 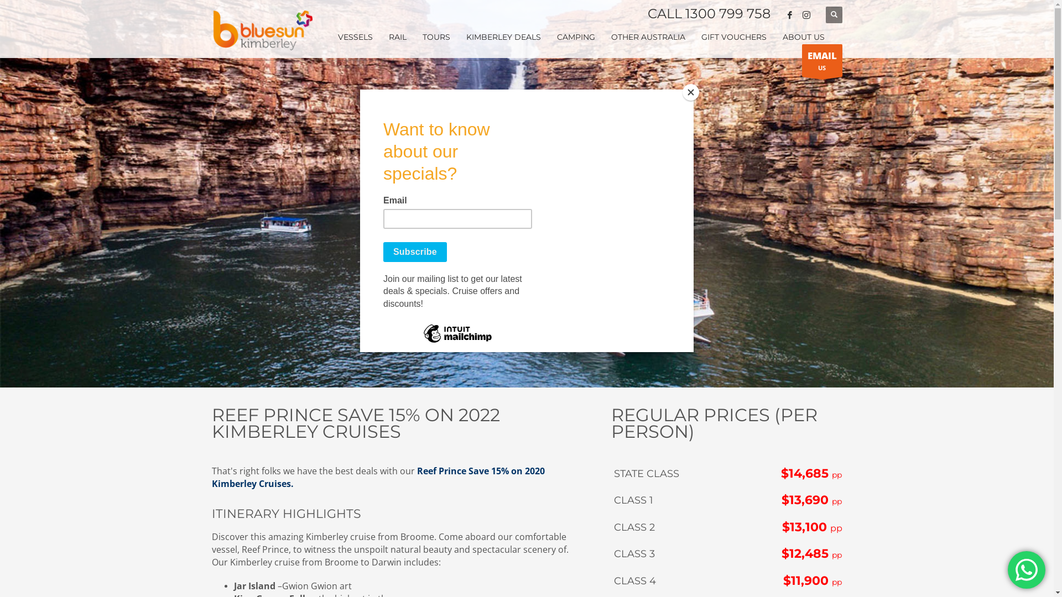 I want to click on Facebook, so click(x=789, y=15).